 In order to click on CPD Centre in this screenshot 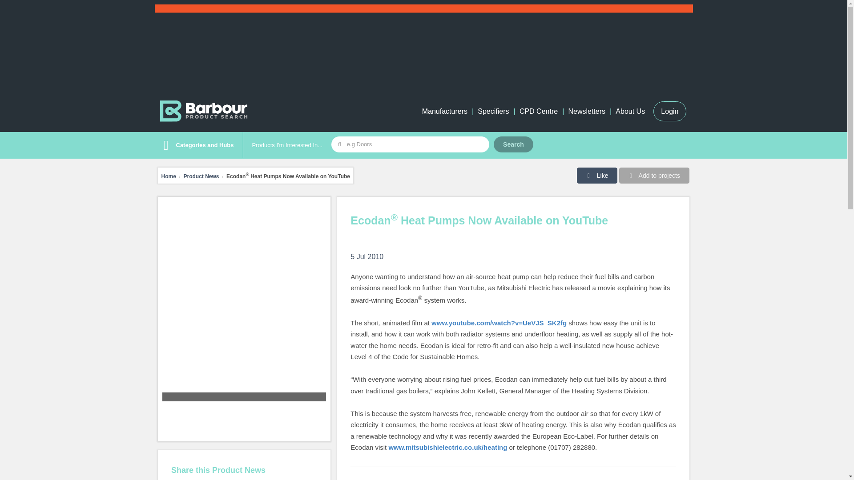, I will do `click(538, 111)`.